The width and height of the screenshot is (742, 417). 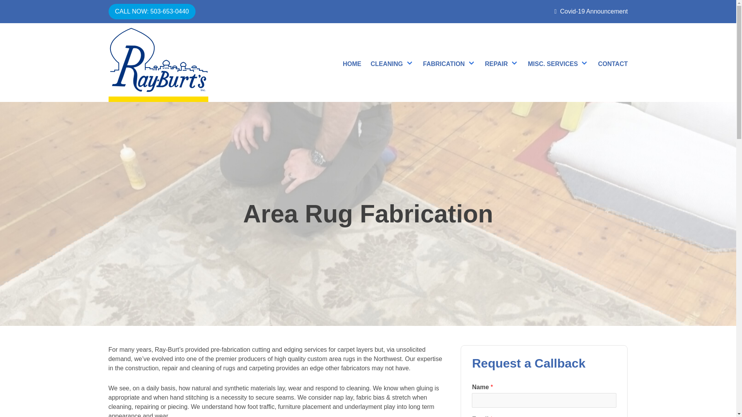 What do you see at coordinates (151, 11) in the screenshot?
I see `CALL NOW: 503-653-0440` at bounding box center [151, 11].